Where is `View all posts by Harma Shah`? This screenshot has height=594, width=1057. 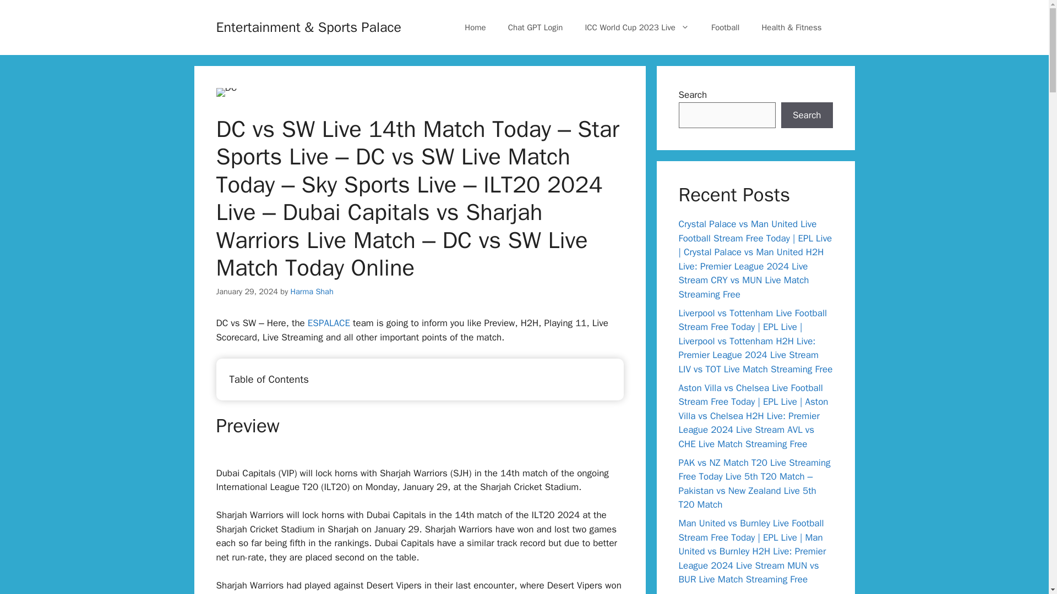 View all posts by Harma Shah is located at coordinates (312, 291).